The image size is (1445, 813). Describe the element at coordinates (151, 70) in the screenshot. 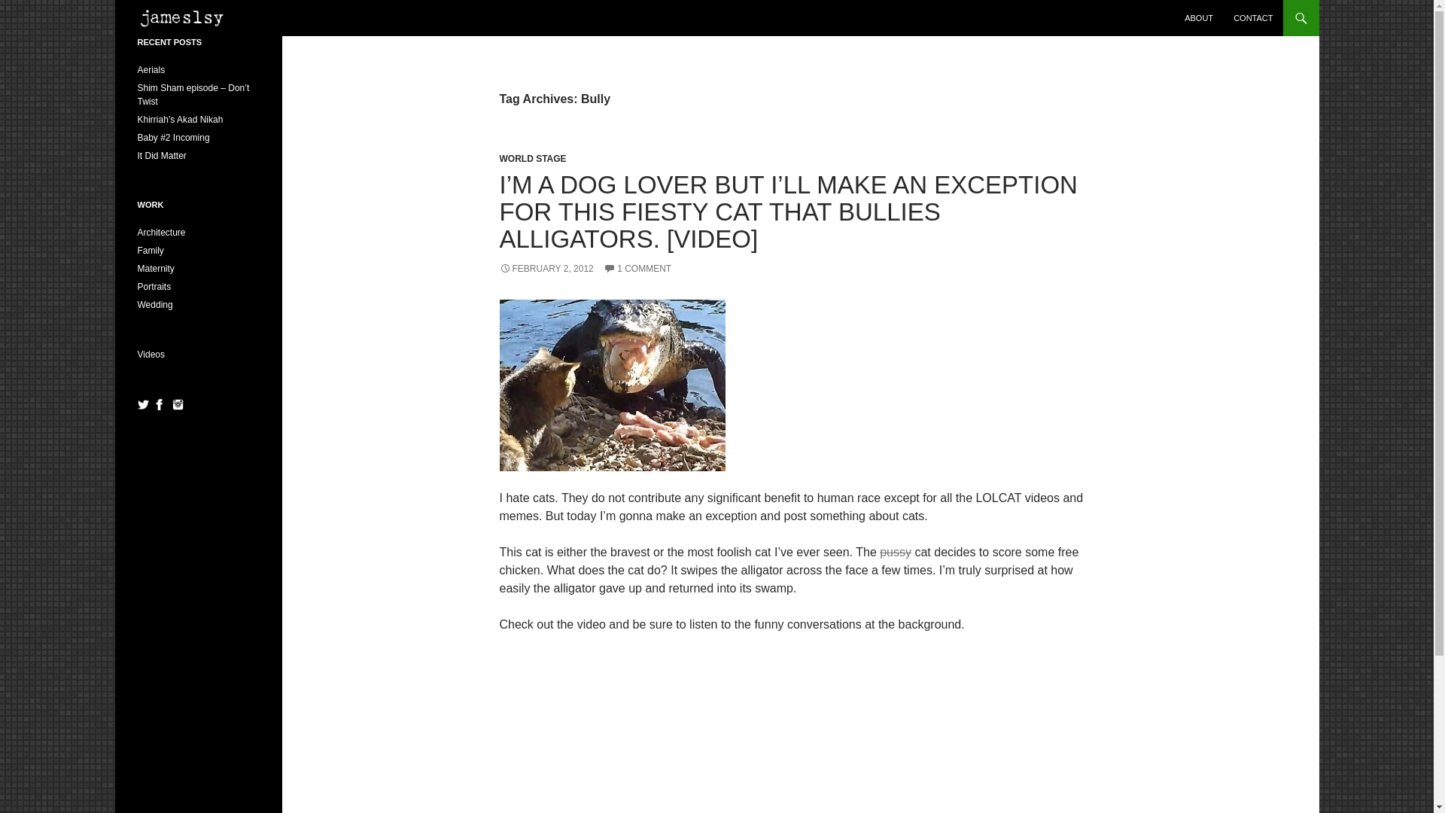

I see `Aerials` at that location.